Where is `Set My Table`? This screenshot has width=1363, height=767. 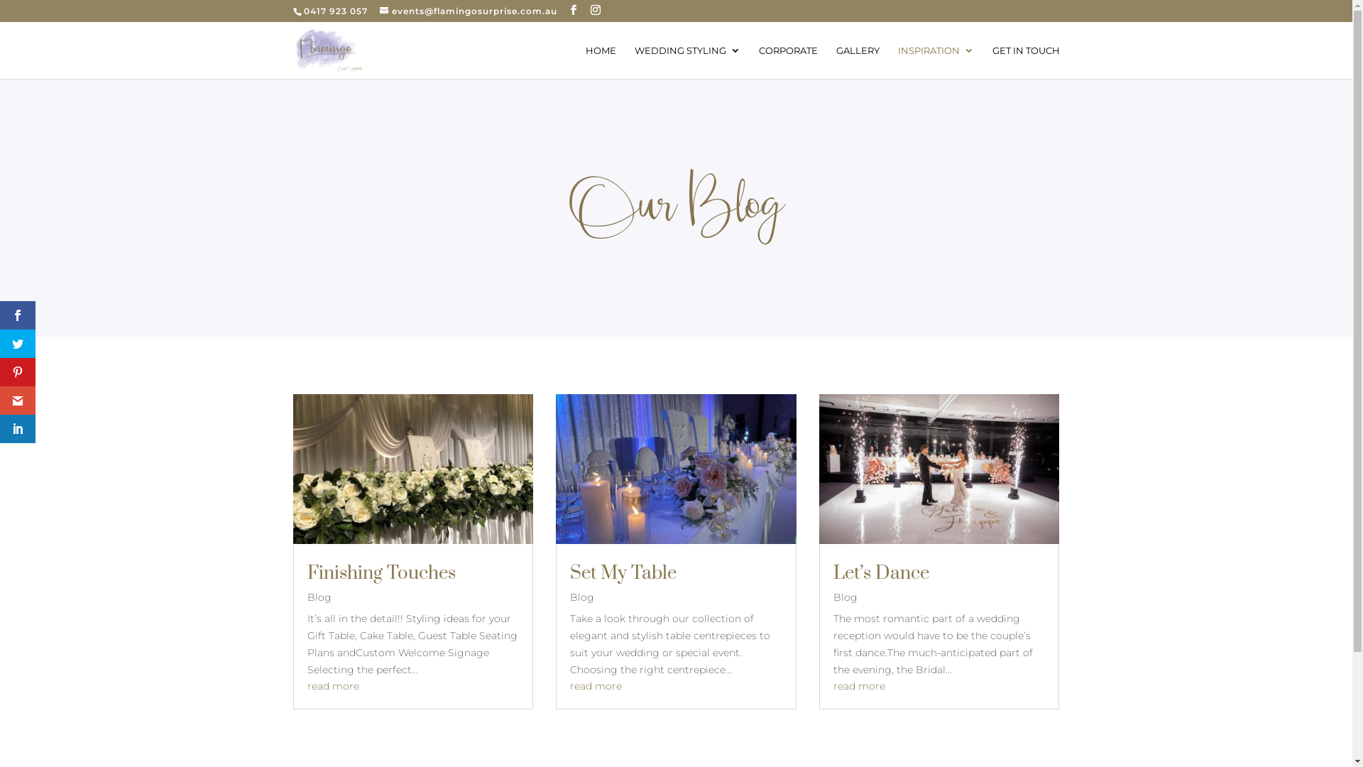
Set My Table is located at coordinates (623, 574).